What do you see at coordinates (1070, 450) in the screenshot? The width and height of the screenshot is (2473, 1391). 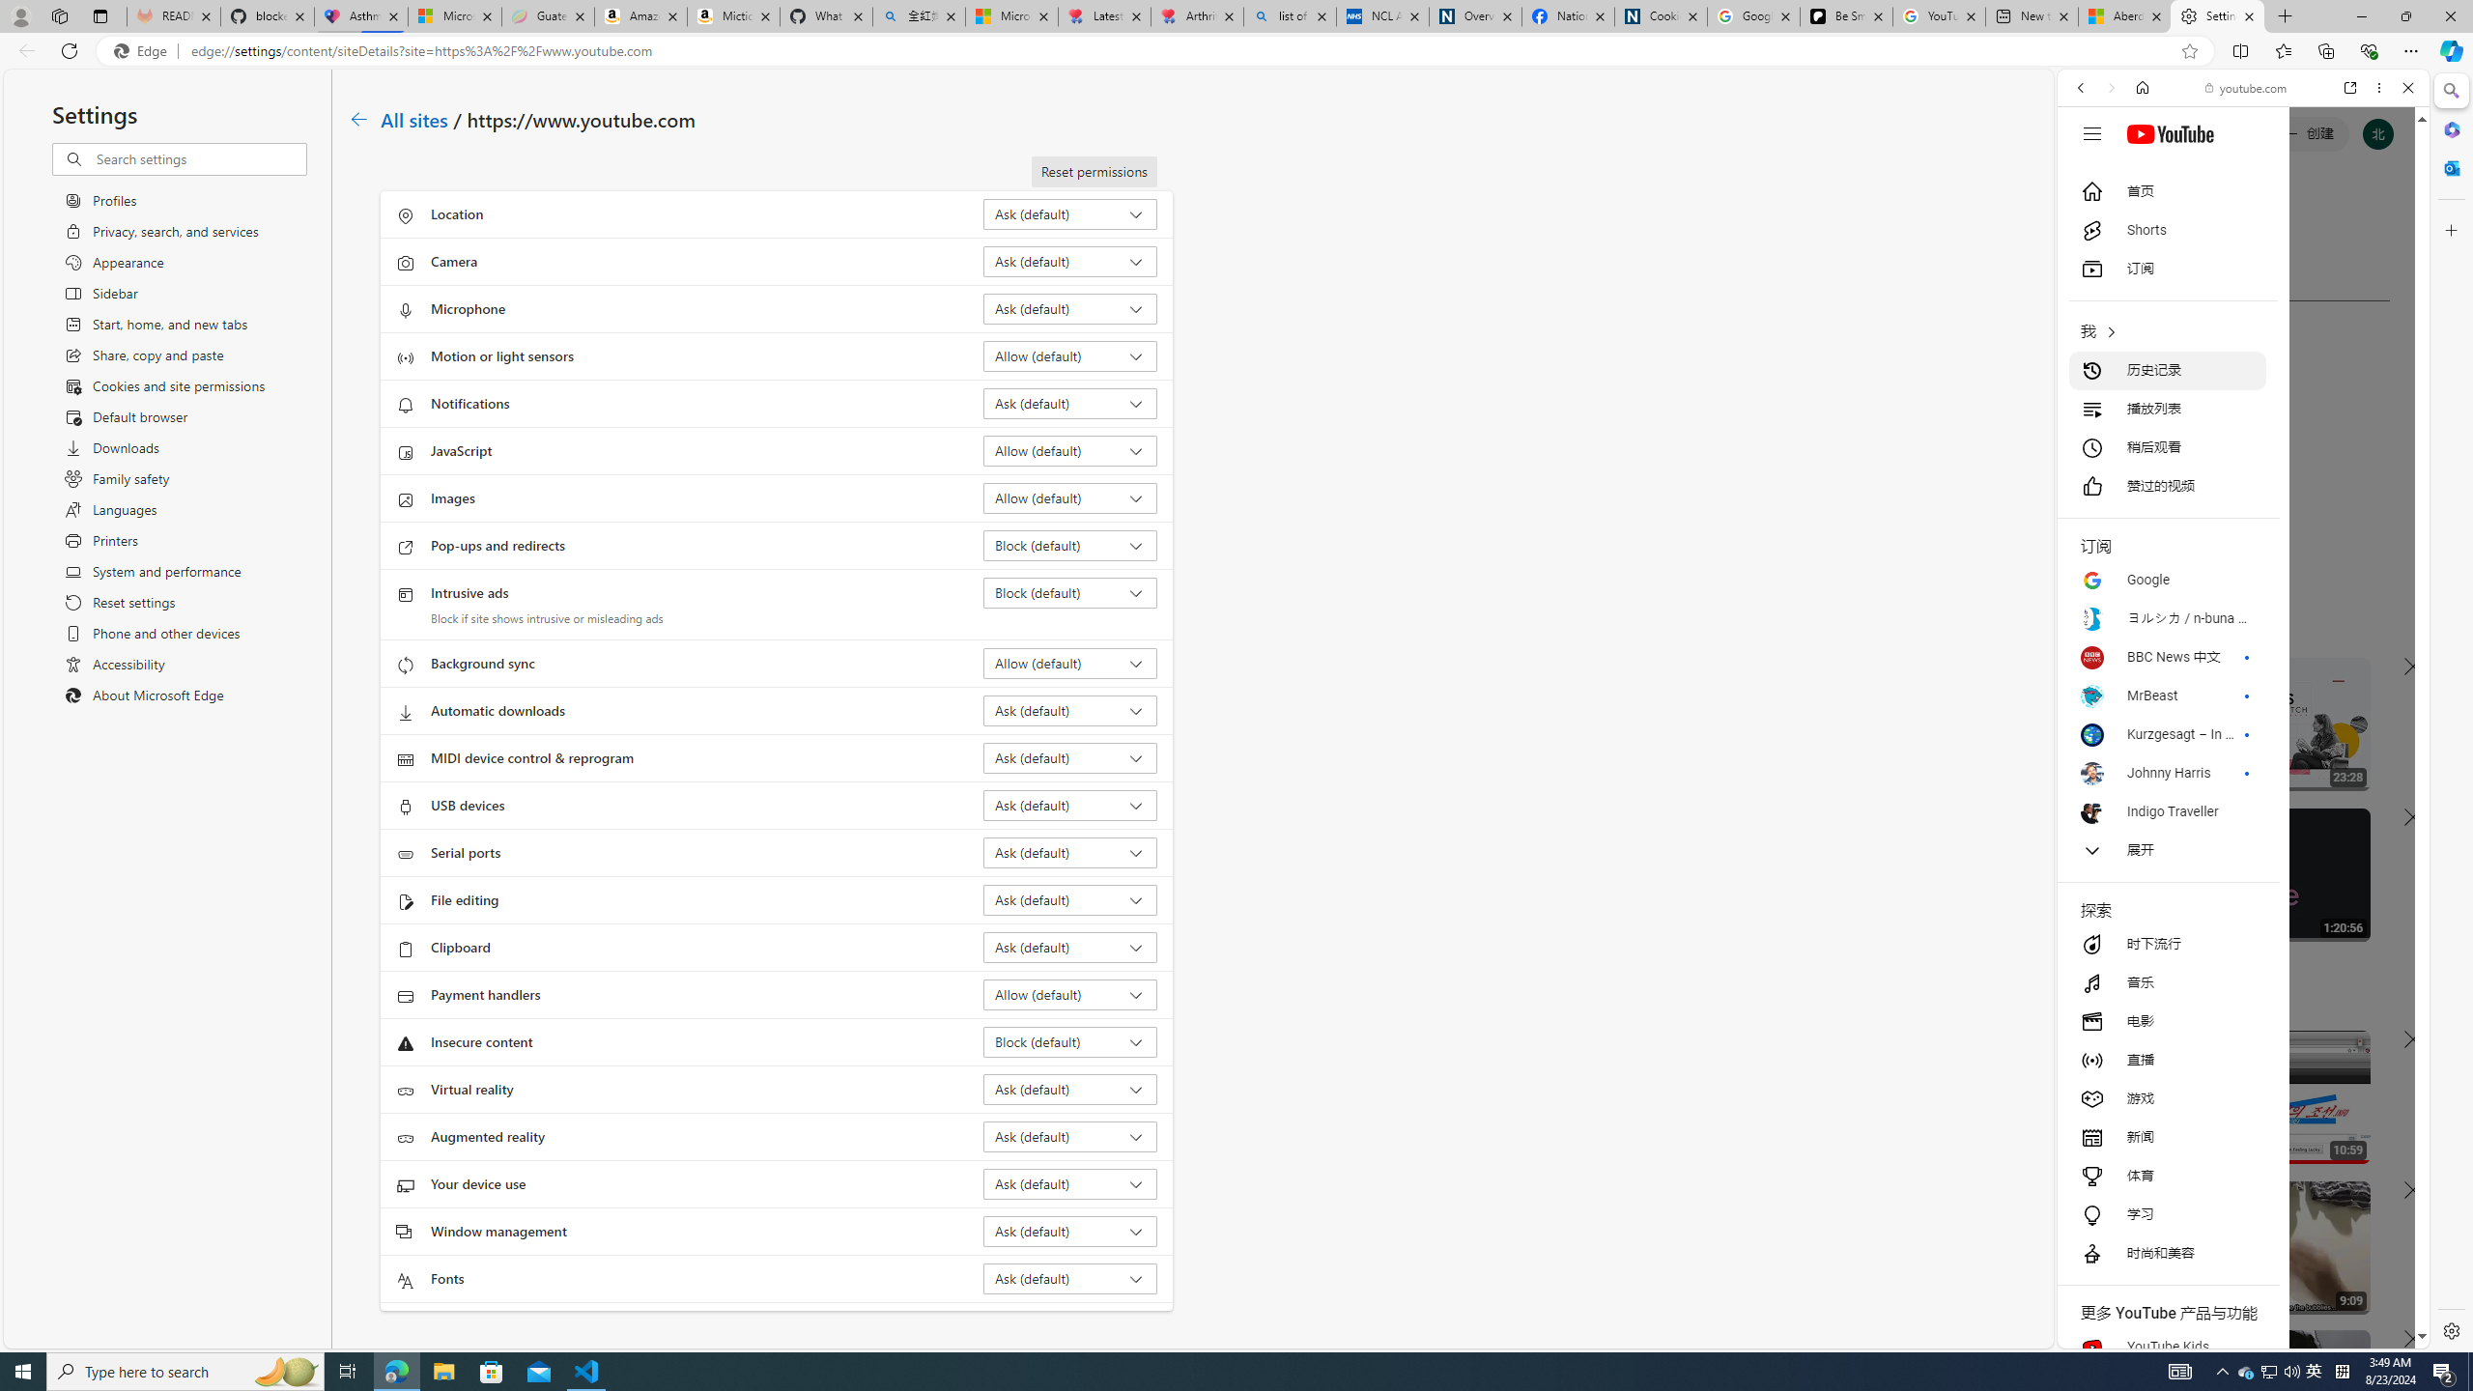 I see `JavaScript Allow (default)` at bounding box center [1070, 450].